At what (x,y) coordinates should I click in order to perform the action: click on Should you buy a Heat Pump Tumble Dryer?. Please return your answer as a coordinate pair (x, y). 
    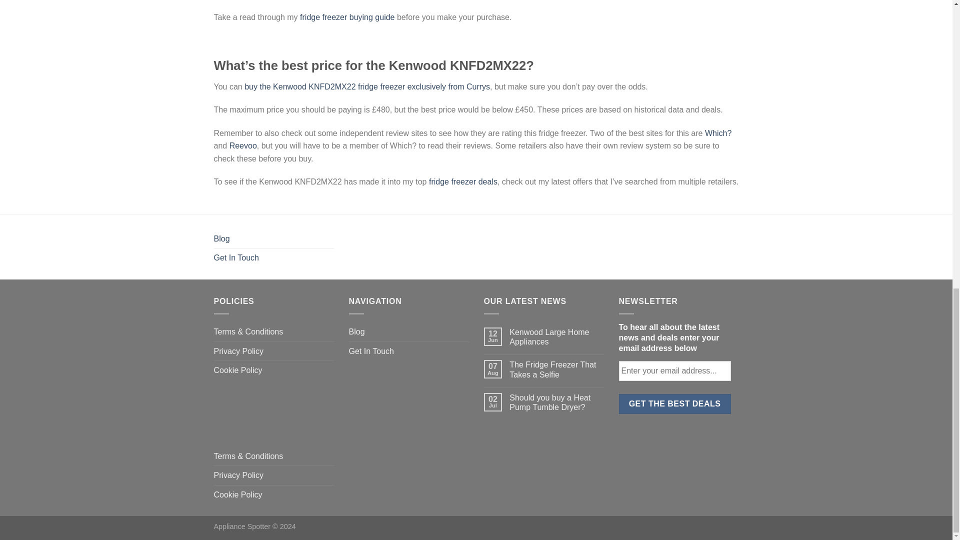
    Looking at the image, I should click on (556, 402).